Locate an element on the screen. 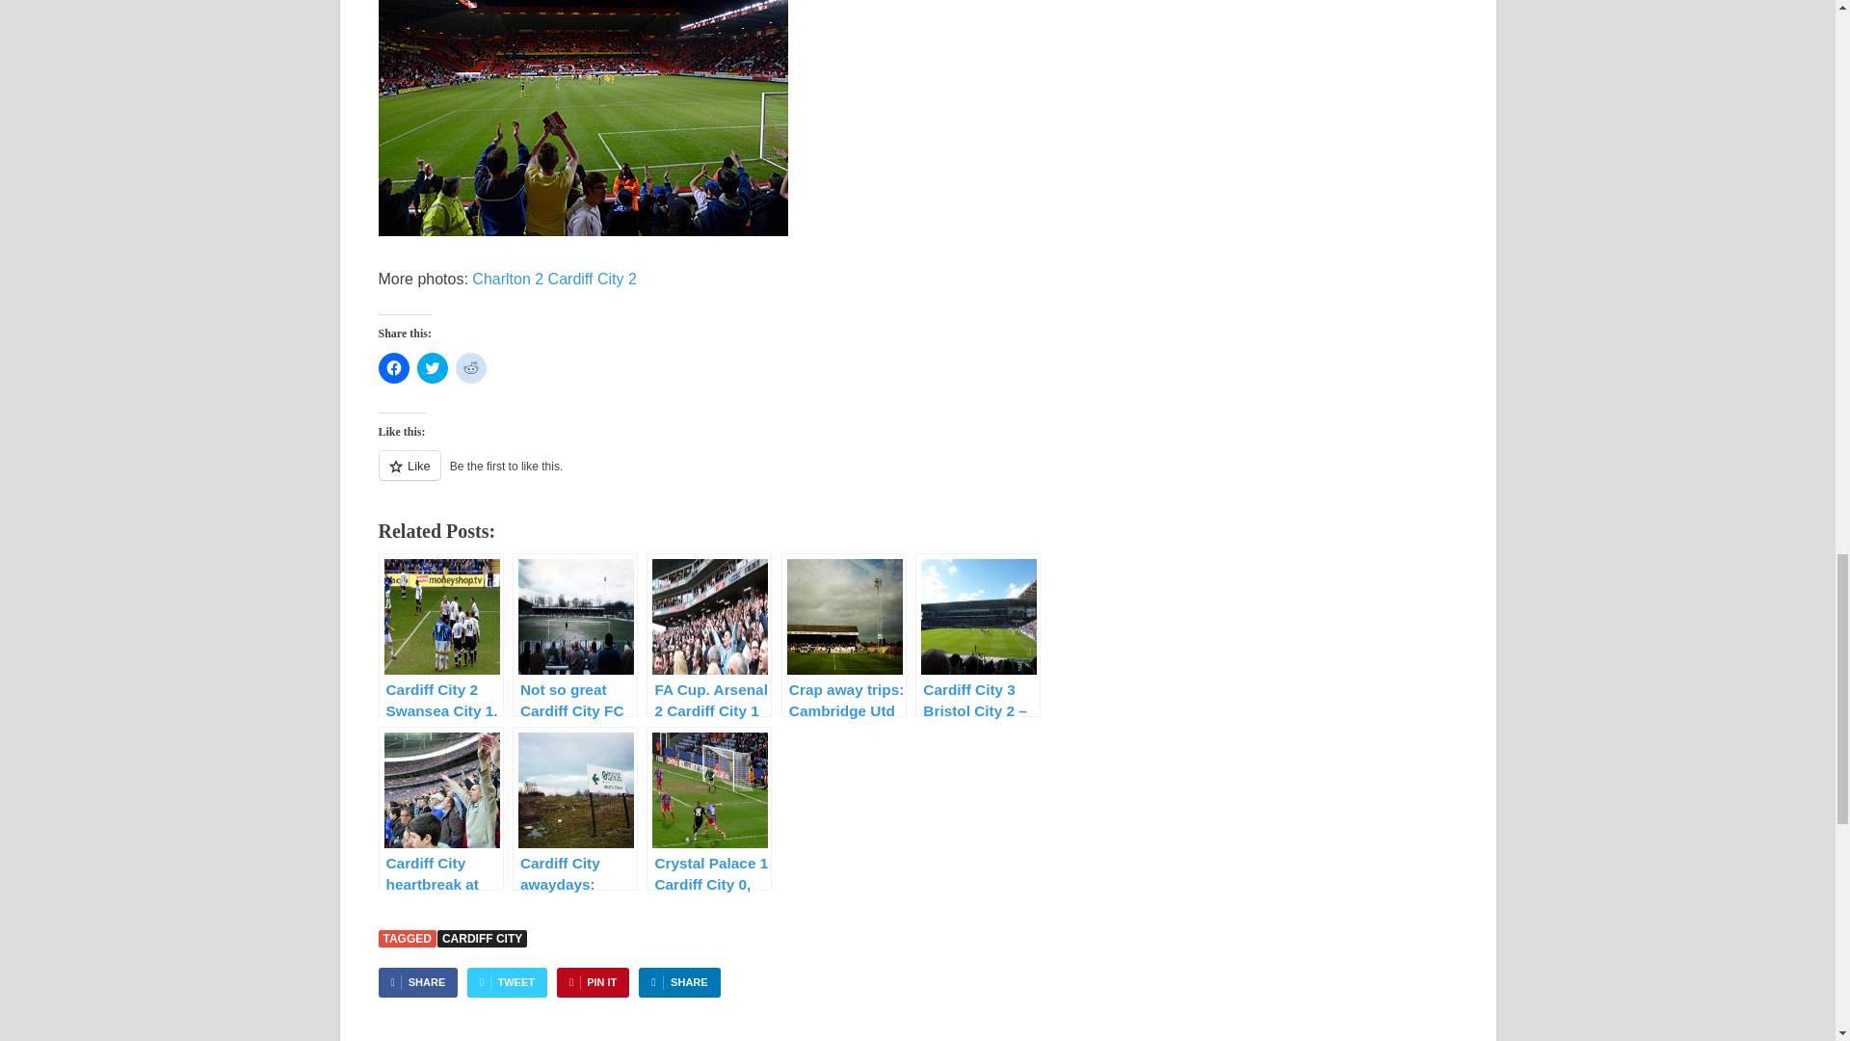  Click to share on Twitter is located at coordinates (432, 368).